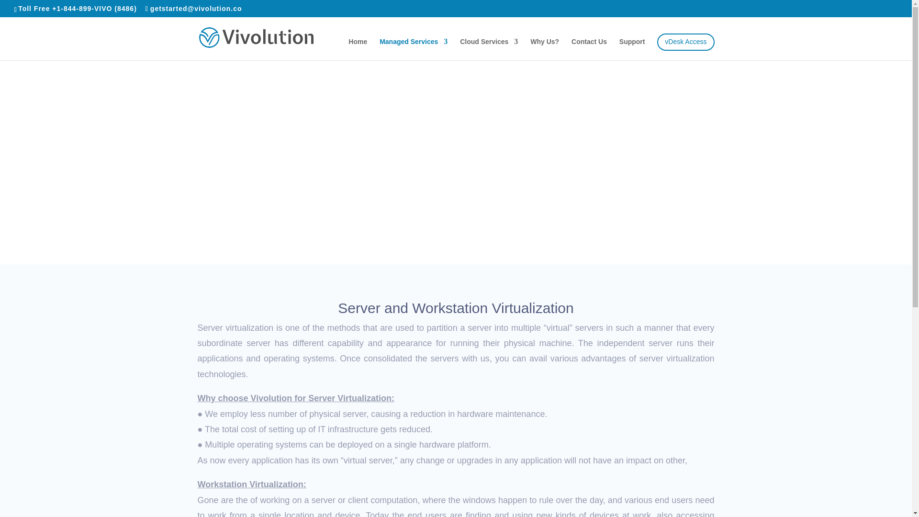 The image size is (919, 517). Describe the element at coordinates (489, 46) in the screenshot. I see `Cloud Services` at that location.